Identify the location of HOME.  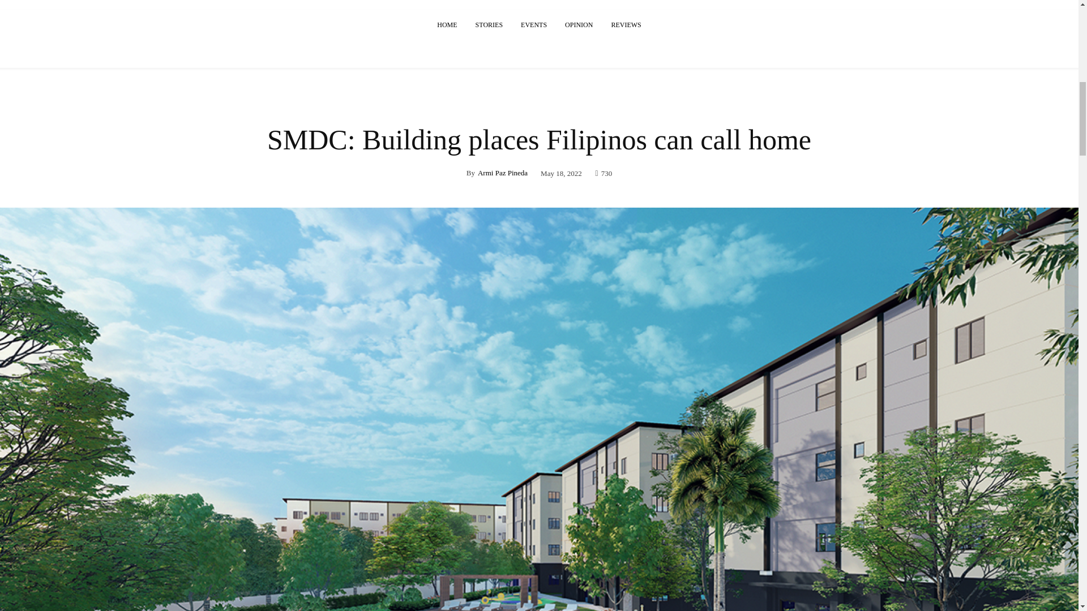
(447, 25).